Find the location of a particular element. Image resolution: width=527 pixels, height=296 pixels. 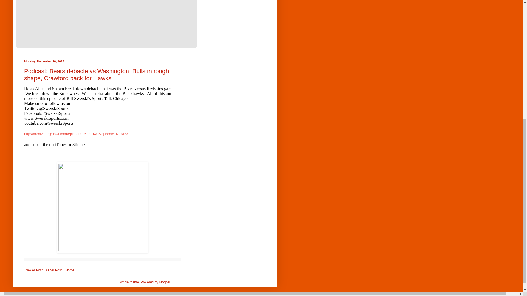

Older Post is located at coordinates (54, 270).